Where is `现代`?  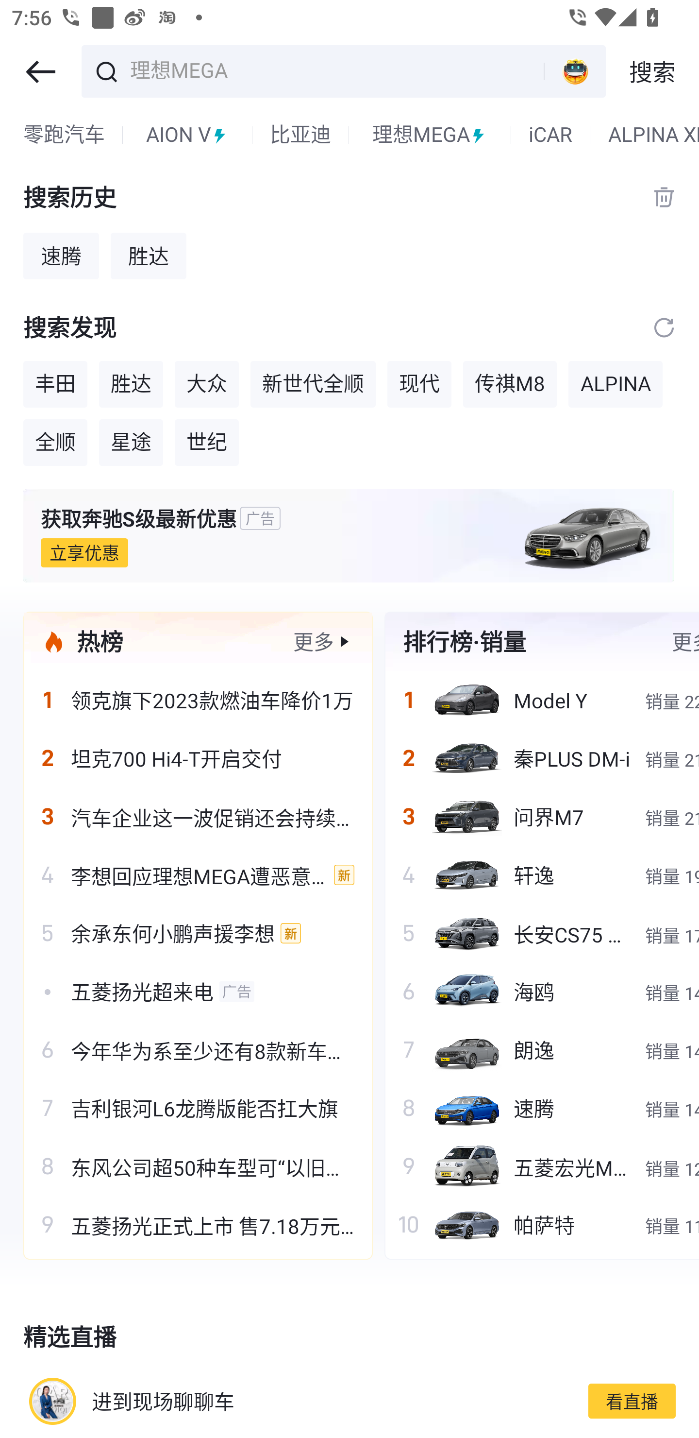 现代 is located at coordinates (419, 384).